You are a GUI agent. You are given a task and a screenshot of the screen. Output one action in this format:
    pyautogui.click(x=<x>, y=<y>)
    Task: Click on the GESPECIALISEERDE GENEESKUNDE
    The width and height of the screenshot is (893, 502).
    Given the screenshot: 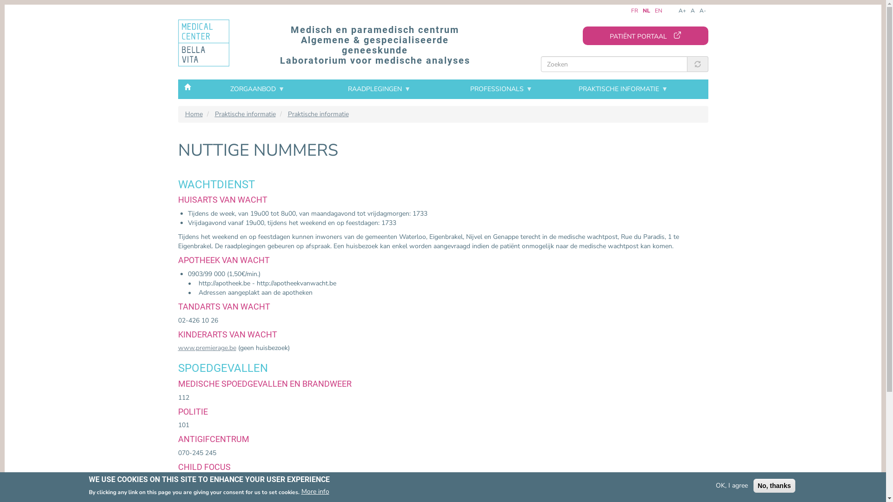 What is the action you would take?
    pyautogui.click(x=237, y=172)
    